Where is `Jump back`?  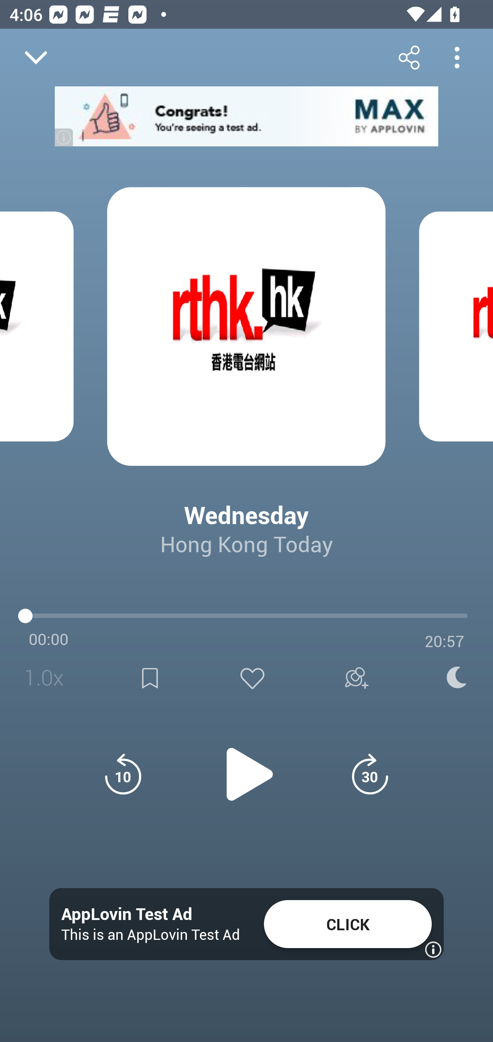
Jump back is located at coordinates (123, 774).